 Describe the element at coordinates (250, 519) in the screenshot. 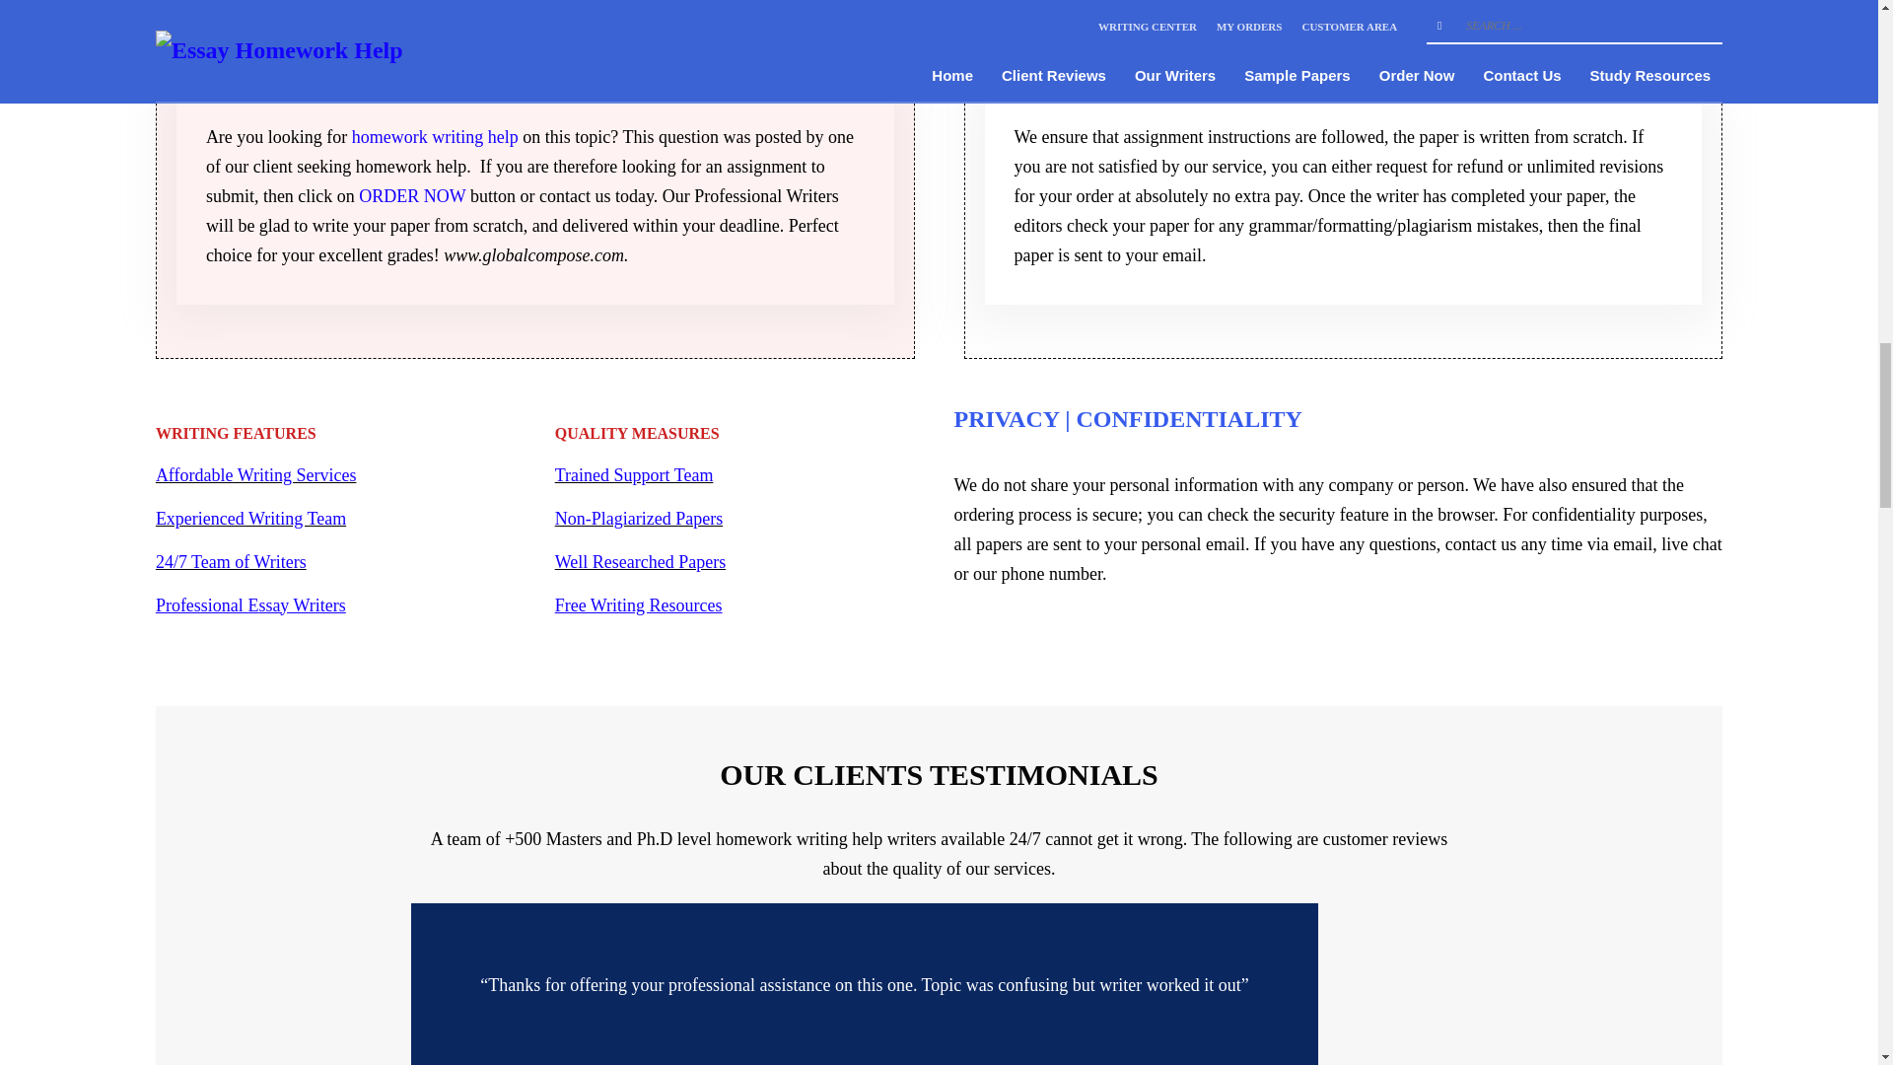

I see `Experienced Writing Team` at that location.